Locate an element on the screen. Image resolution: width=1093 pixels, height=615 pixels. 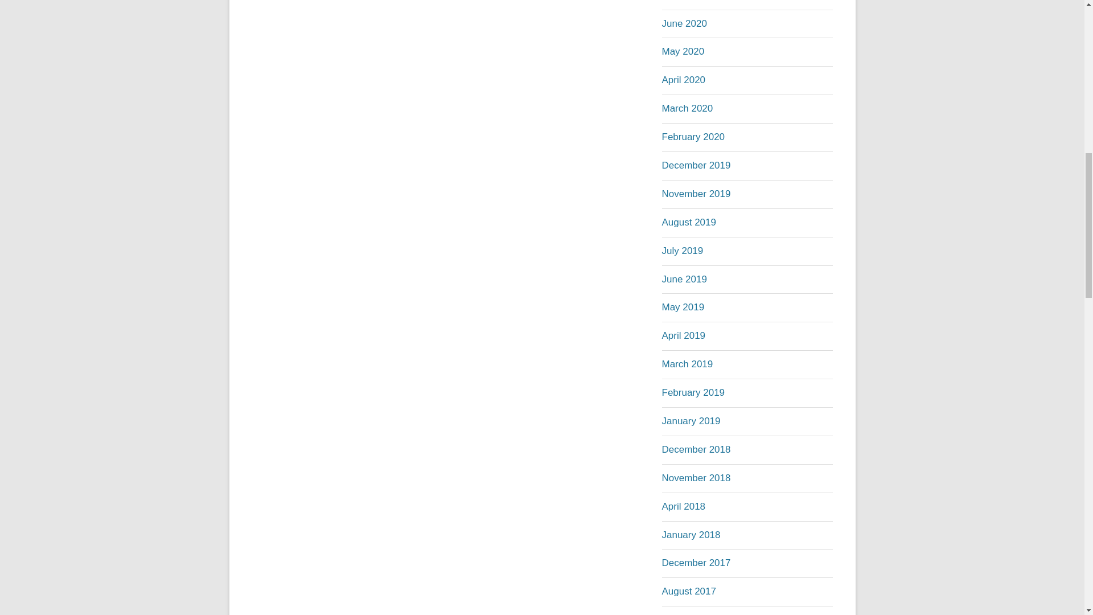
March 2019 is located at coordinates (687, 364).